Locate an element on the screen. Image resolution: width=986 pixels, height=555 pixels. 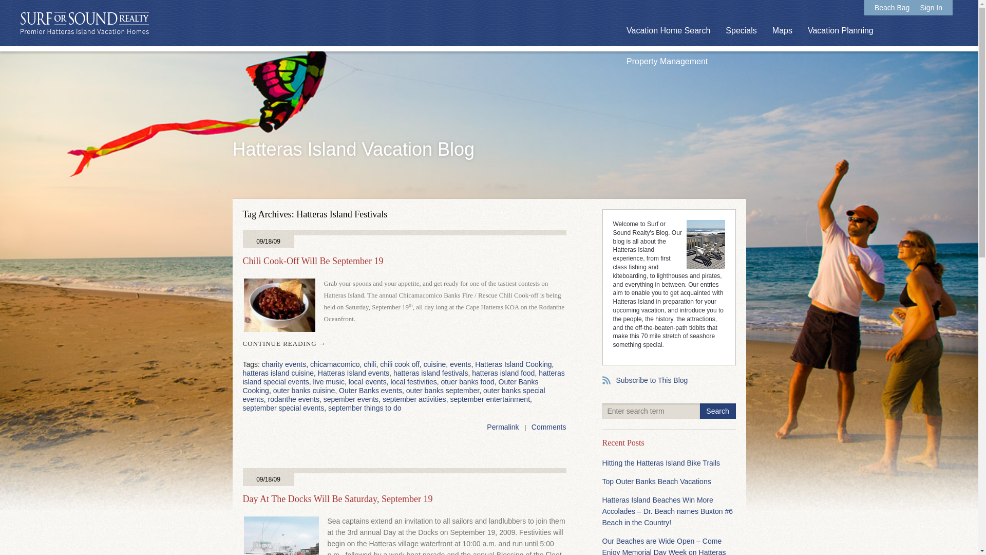
Vacation Planning is located at coordinates (840, 31).